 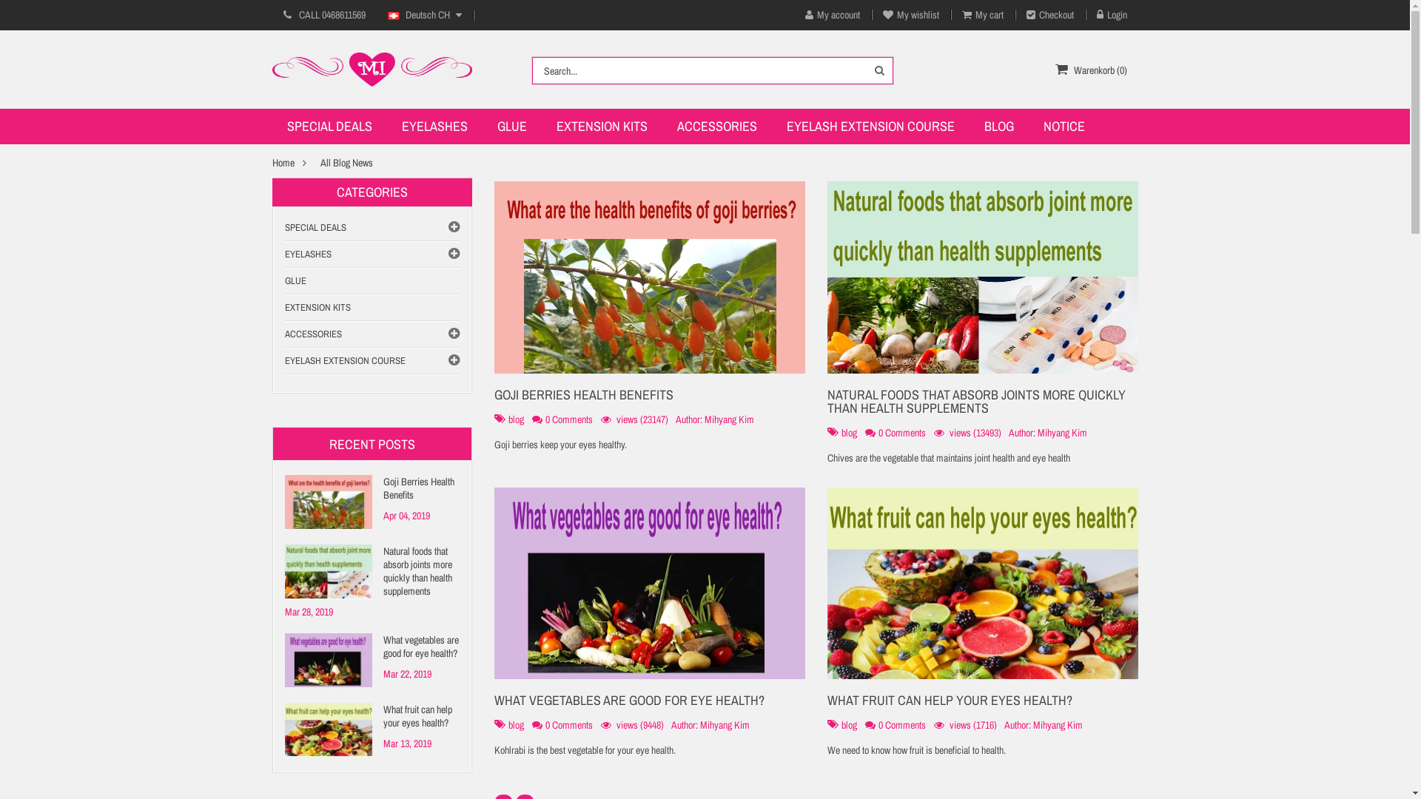 I want to click on What vegetables are good for eye health?, so click(x=328, y=661).